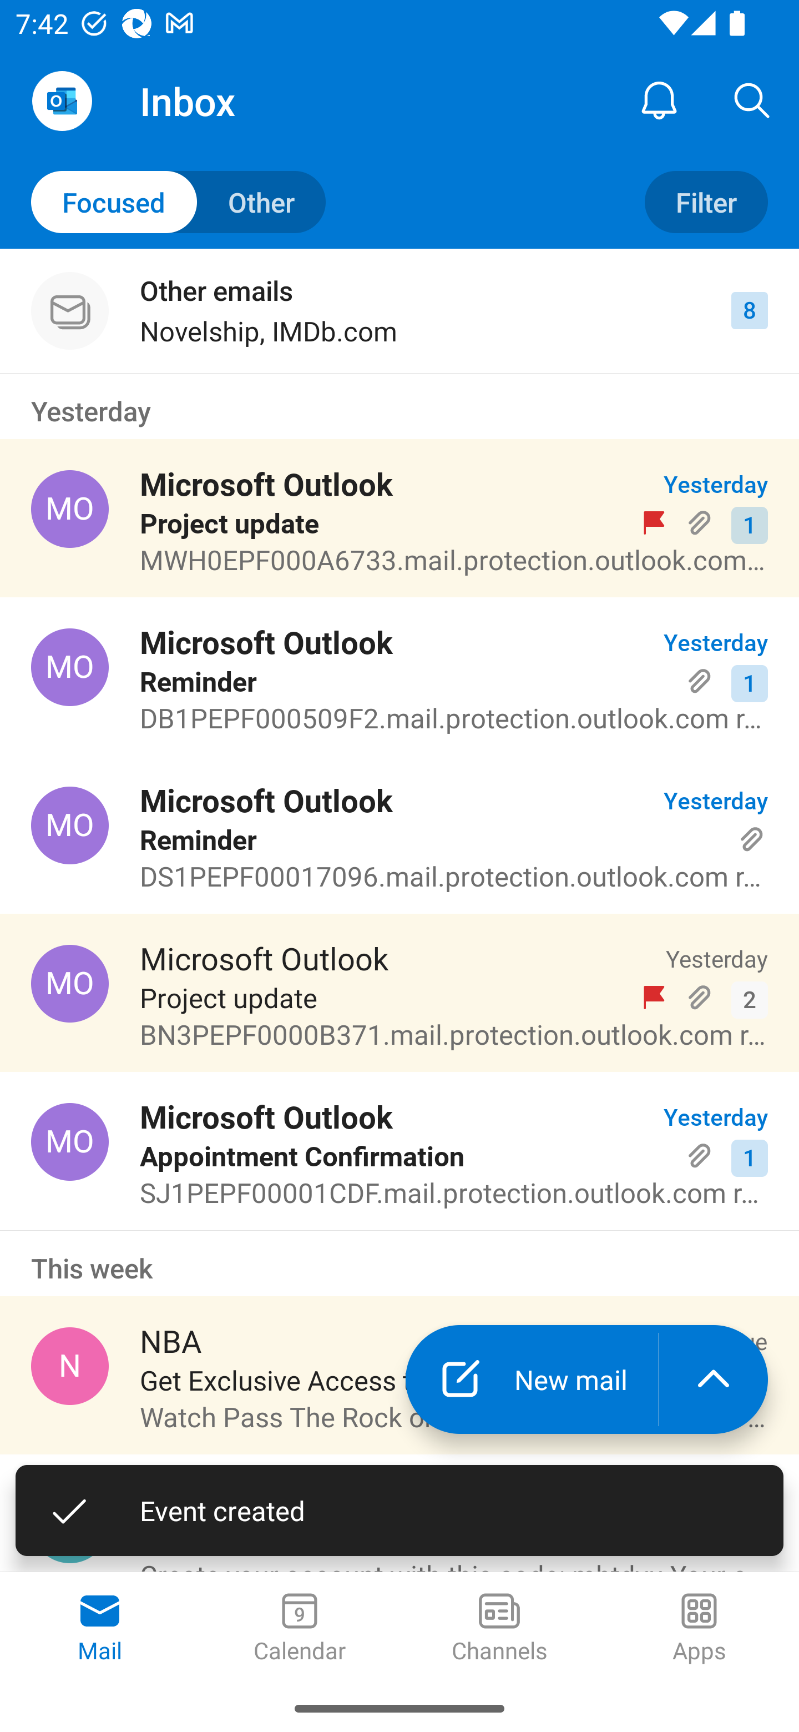  I want to click on Apps, so click(699, 1629).